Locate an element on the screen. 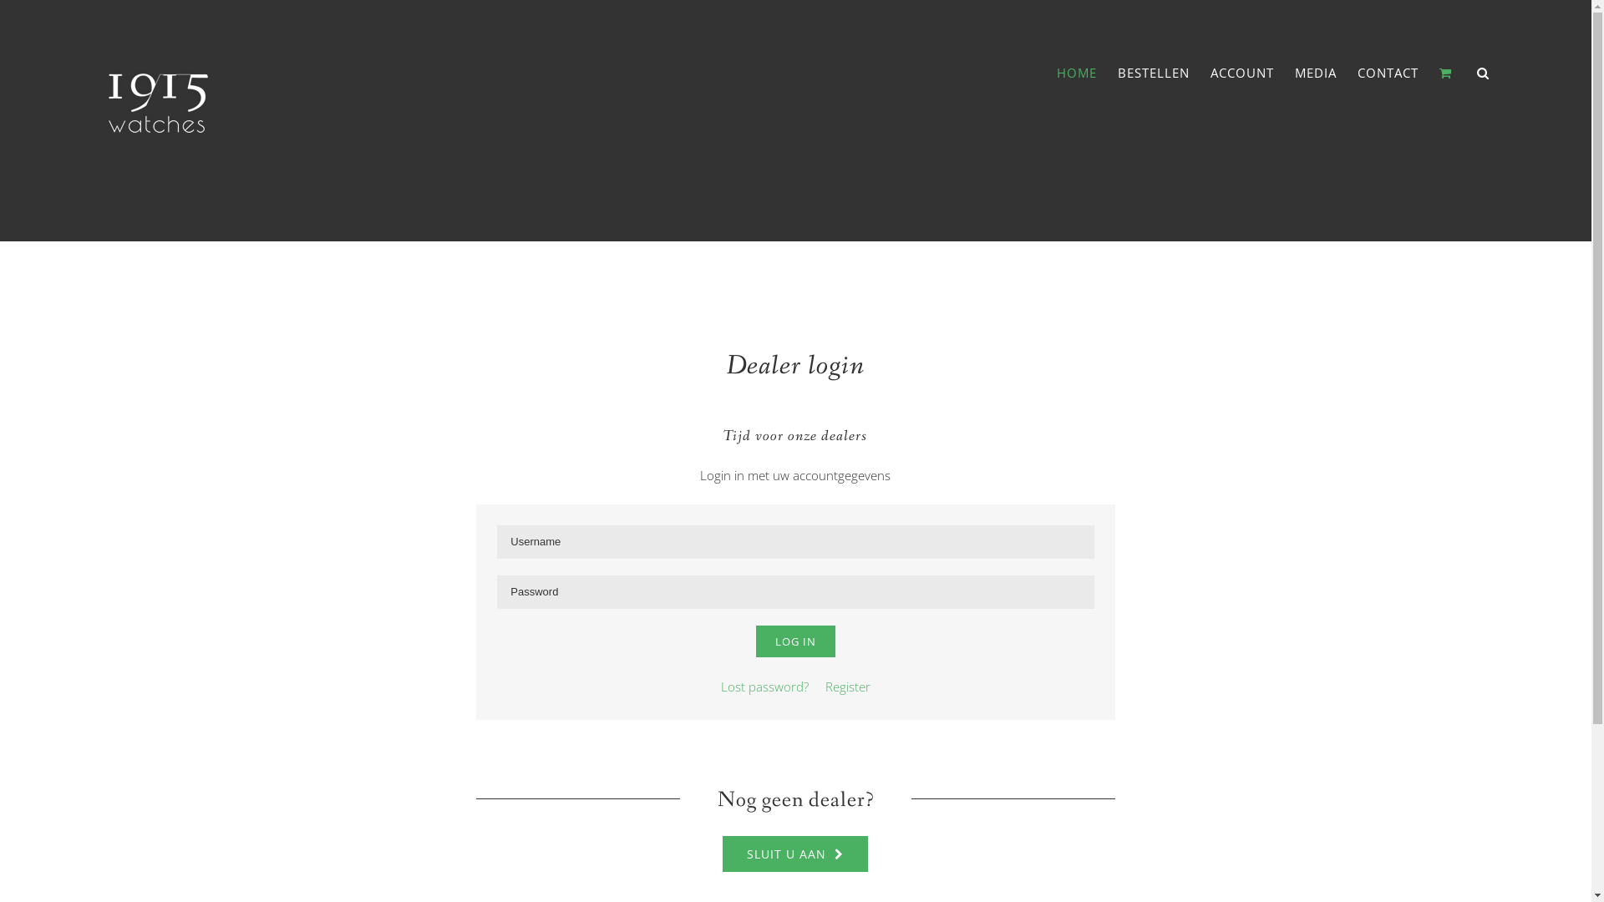  BESTELLEN is located at coordinates (1154, 73).